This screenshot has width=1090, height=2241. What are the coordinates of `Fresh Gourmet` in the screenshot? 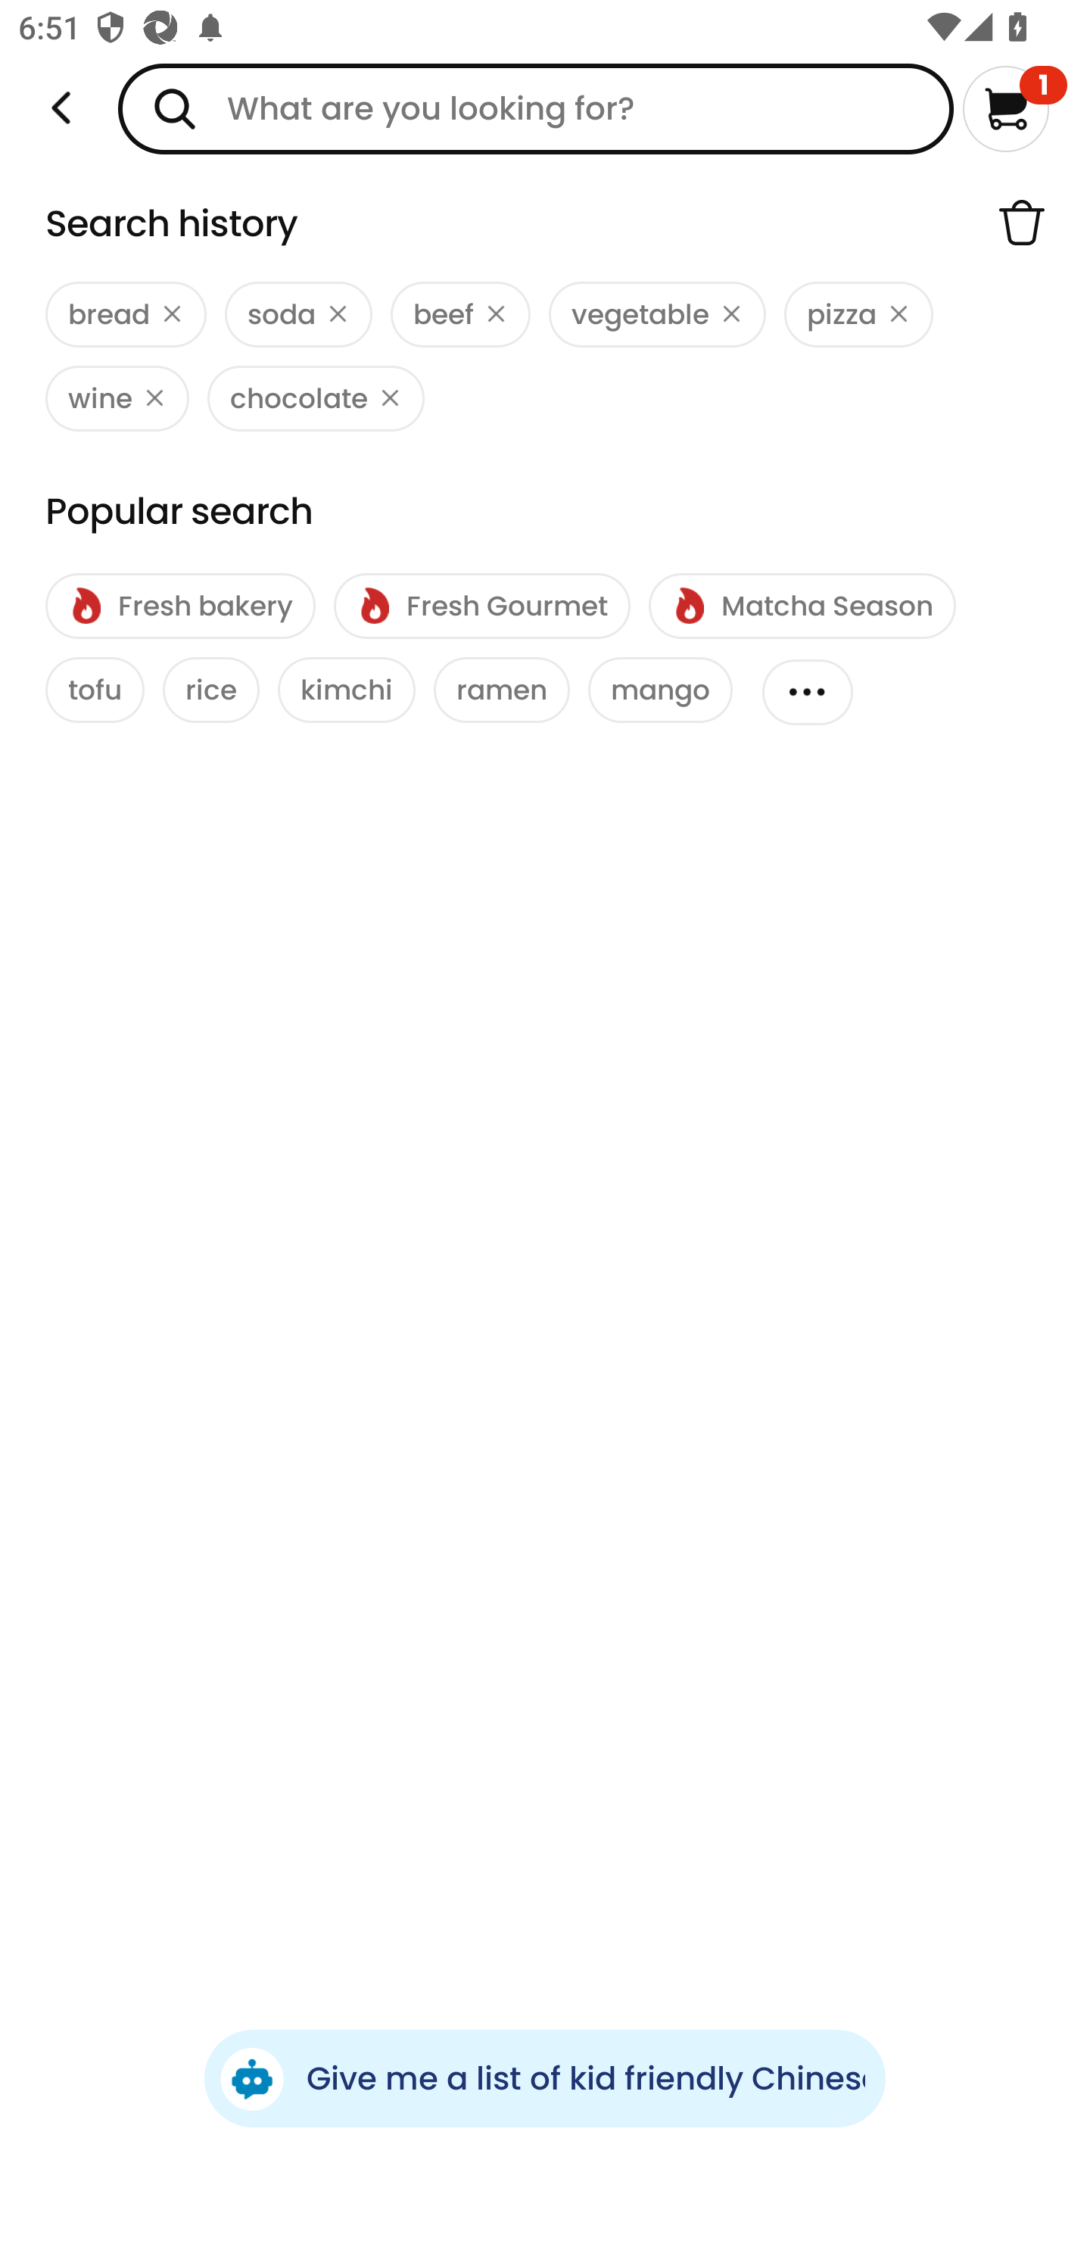 It's located at (481, 606).